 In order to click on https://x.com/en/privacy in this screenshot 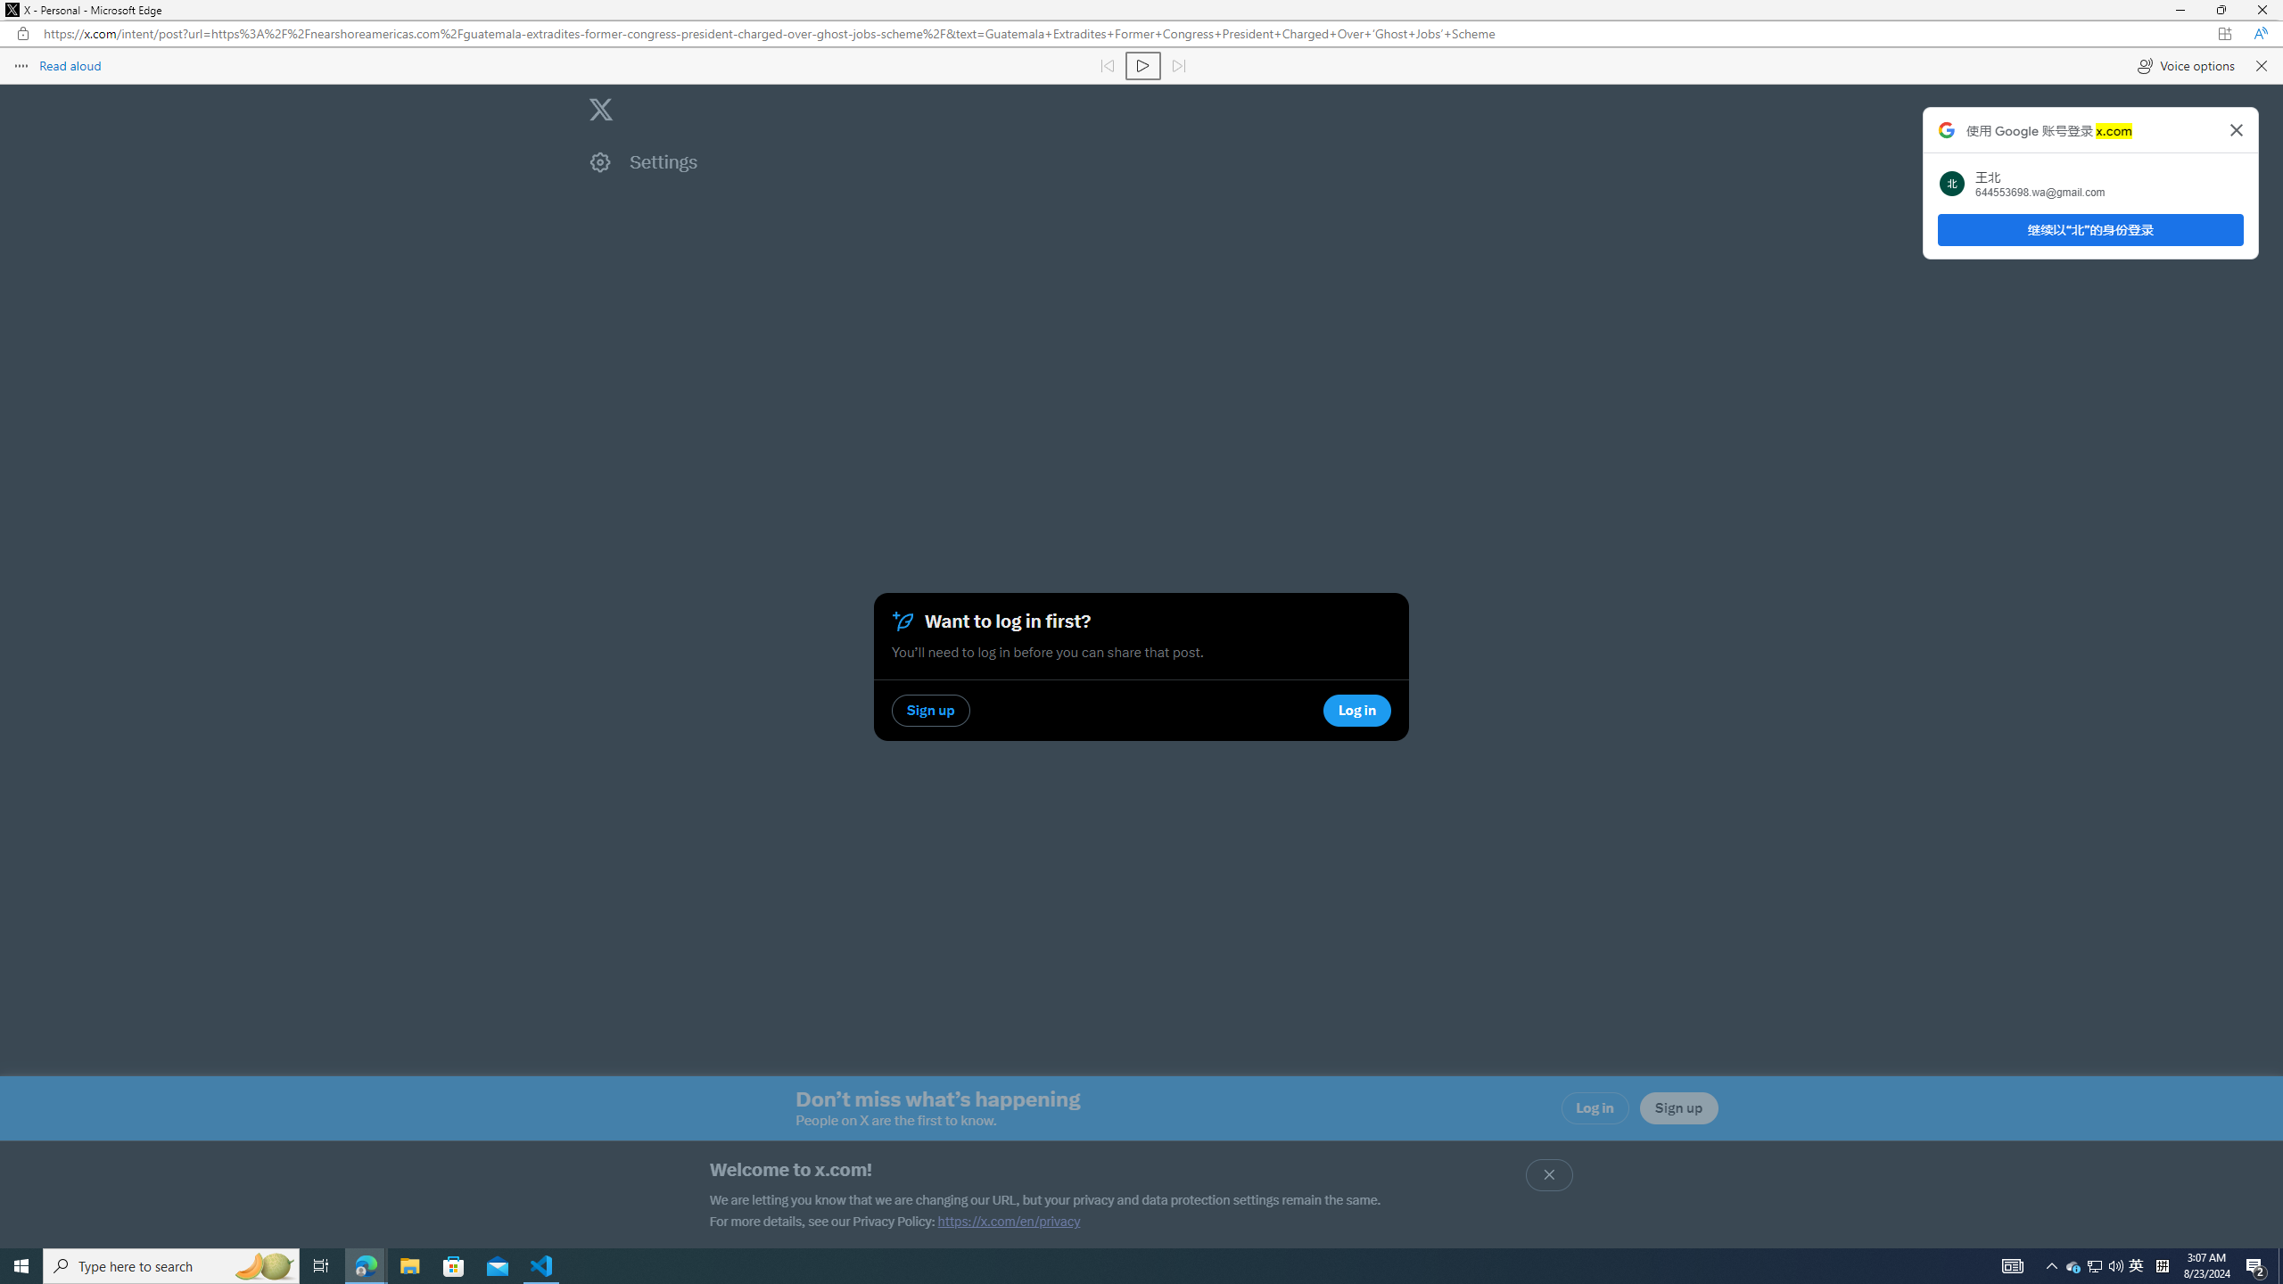, I will do `click(1009, 1222)`.